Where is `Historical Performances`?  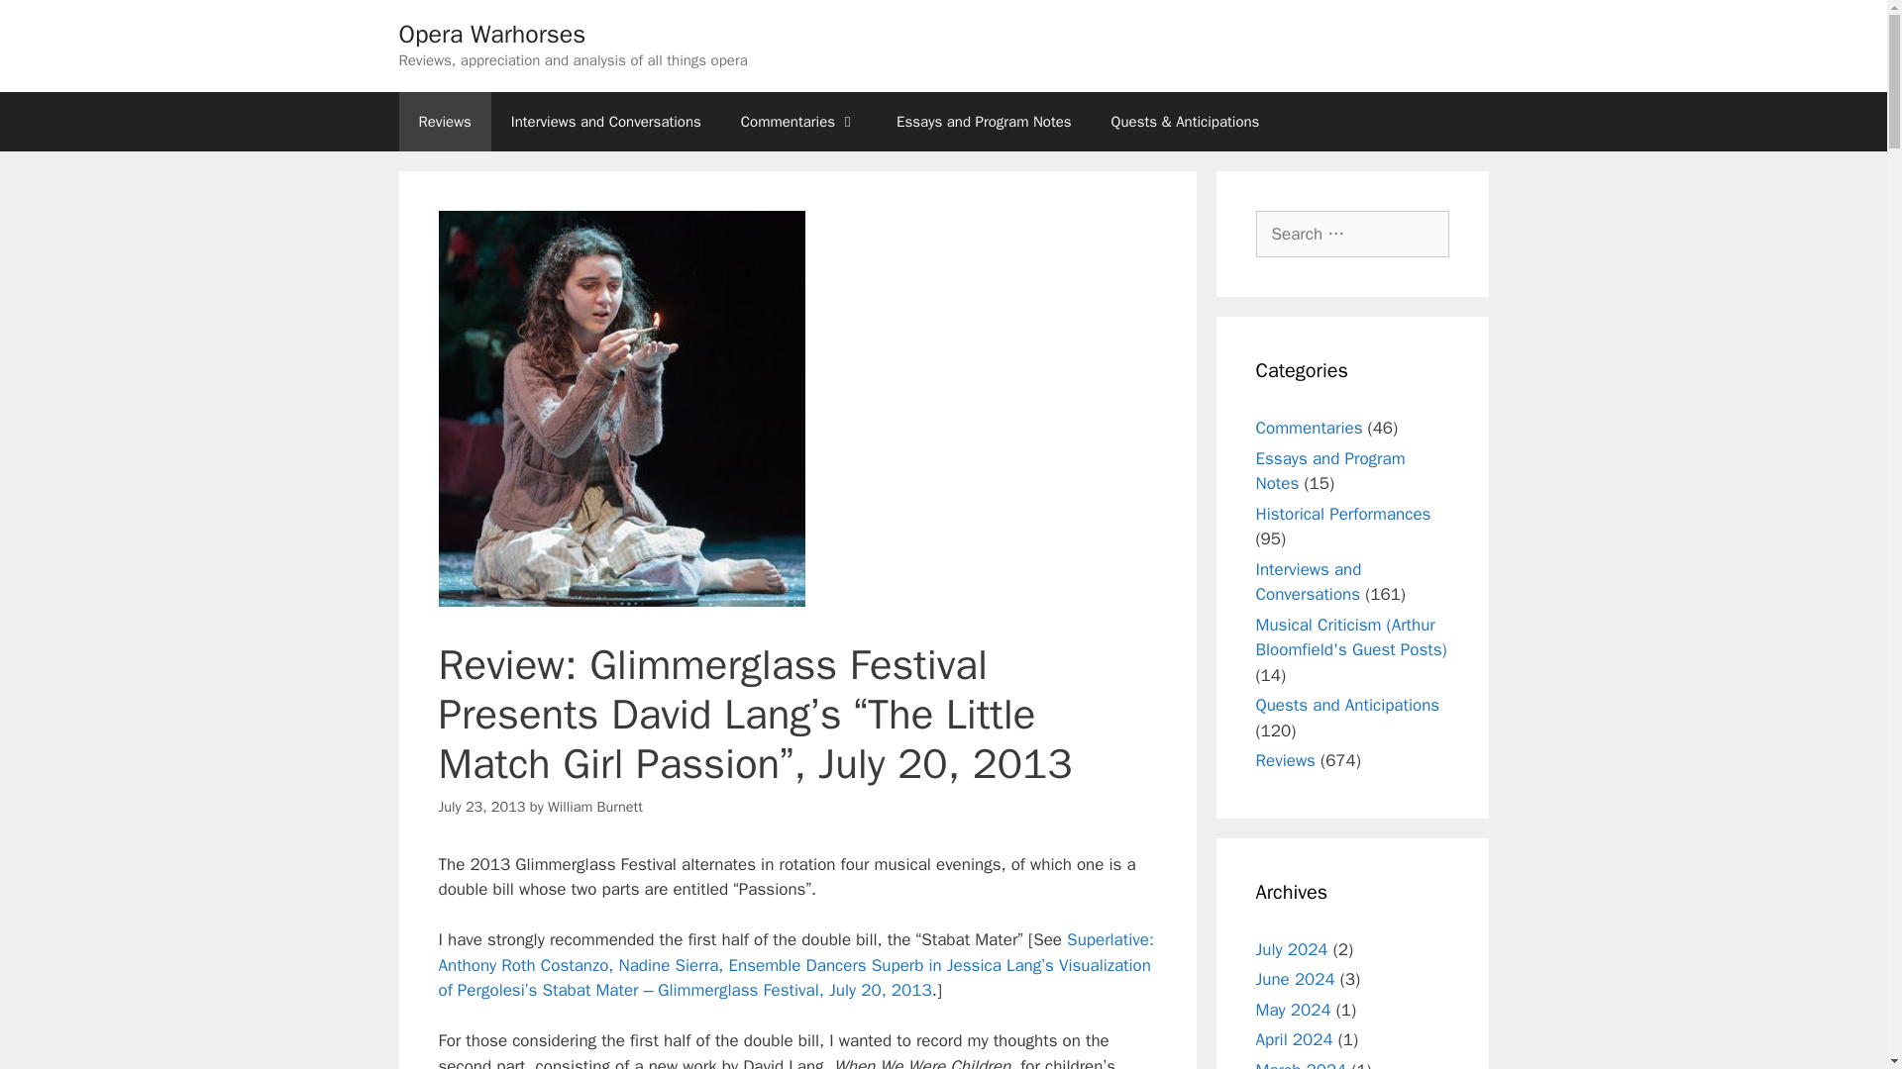 Historical Performances is located at coordinates (1343, 513).